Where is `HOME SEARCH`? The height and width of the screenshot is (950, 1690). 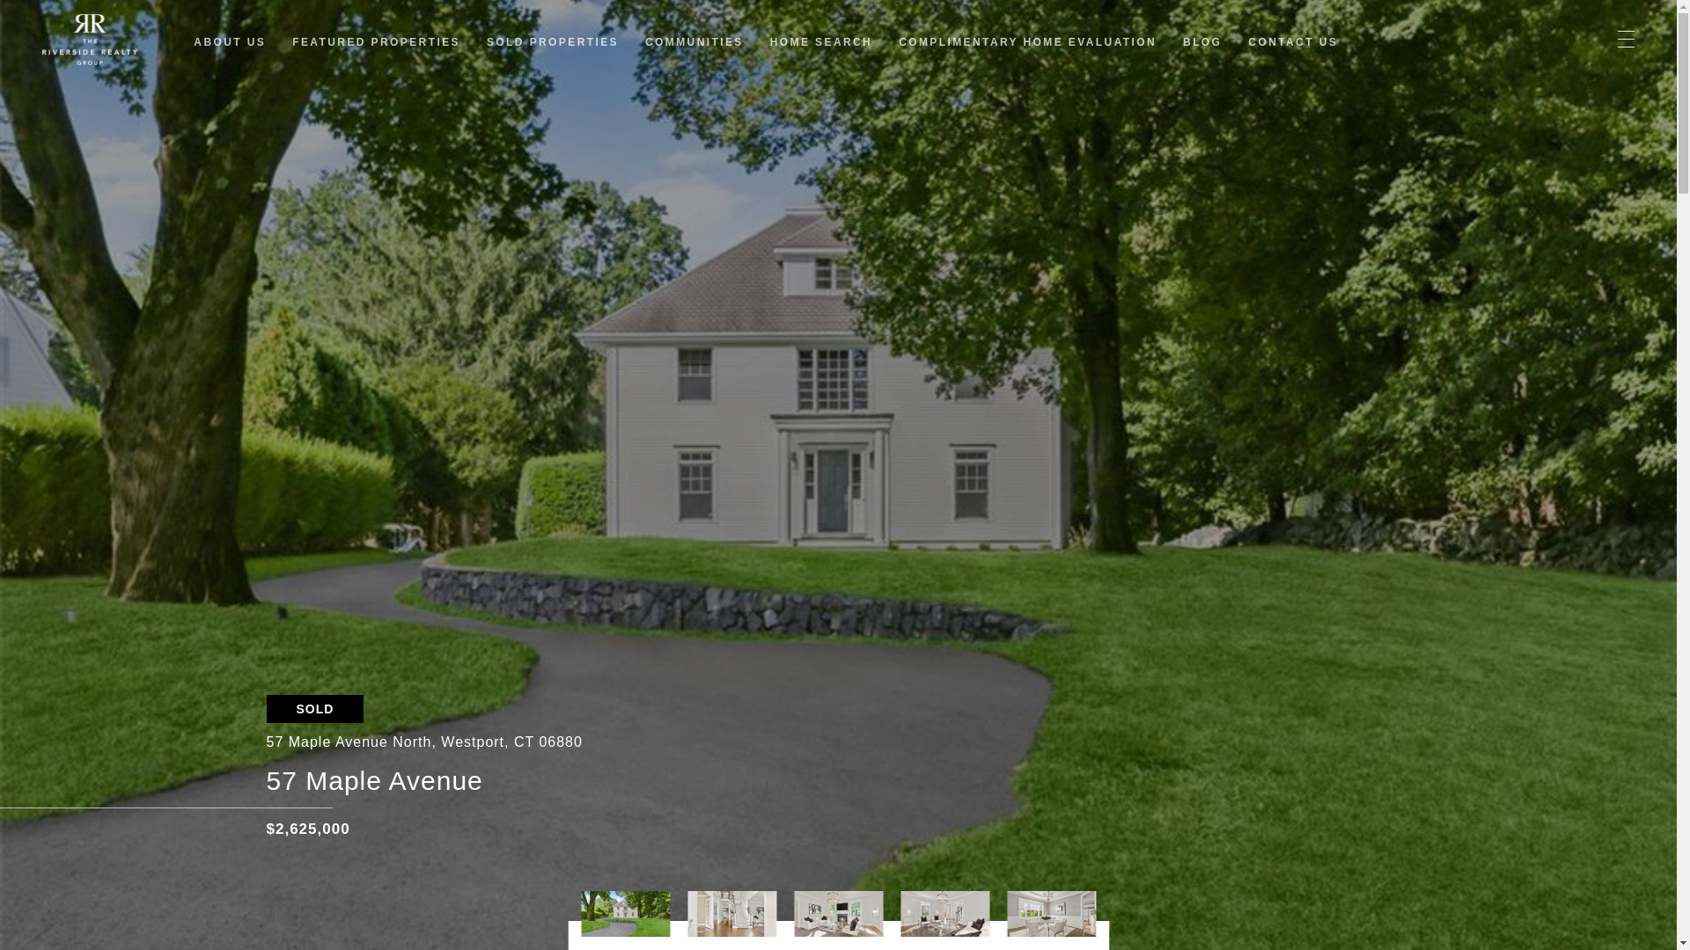 HOME SEARCH is located at coordinates (820, 42).